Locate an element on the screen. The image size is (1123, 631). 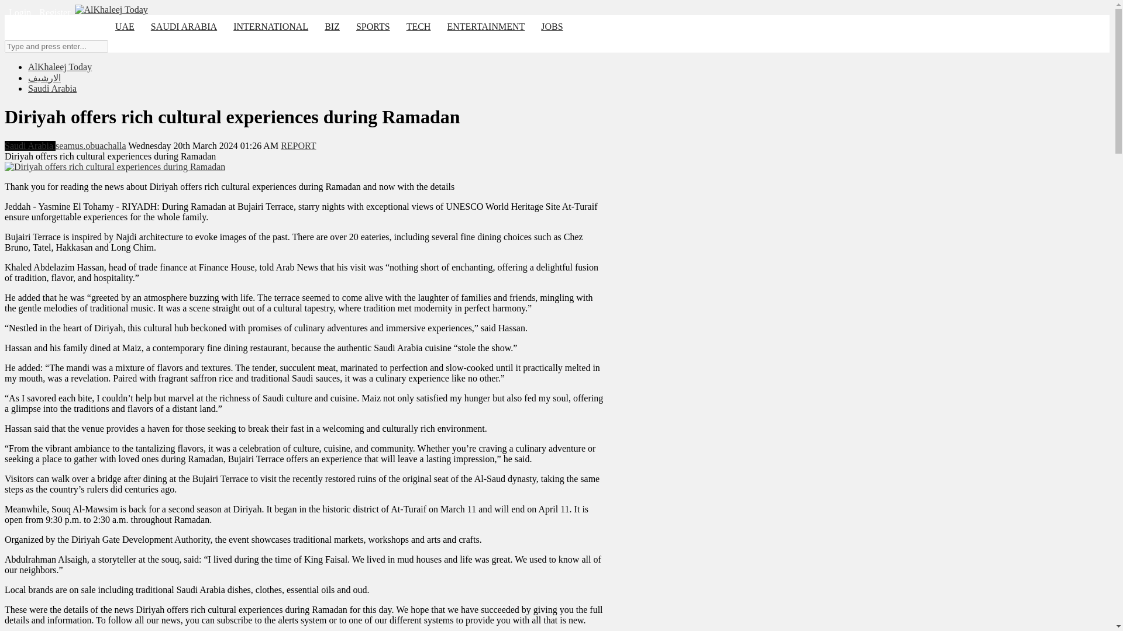
Saudi Arabia is located at coordinates (52, 88).